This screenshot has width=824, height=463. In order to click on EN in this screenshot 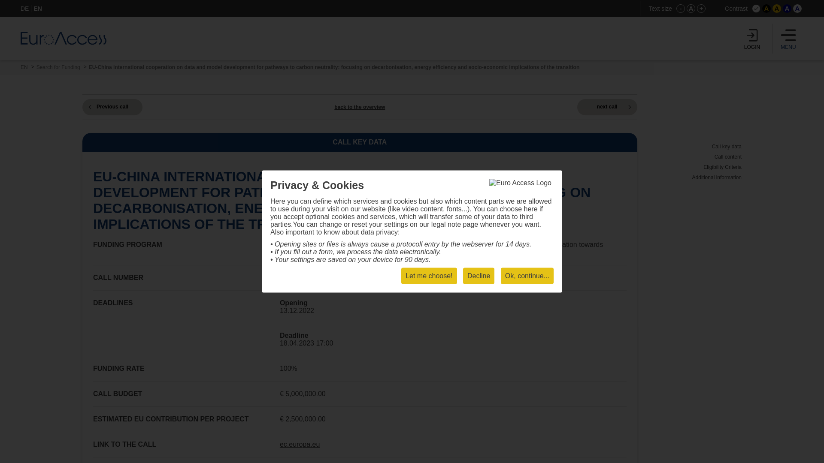, I will do `click(38, 9)`.